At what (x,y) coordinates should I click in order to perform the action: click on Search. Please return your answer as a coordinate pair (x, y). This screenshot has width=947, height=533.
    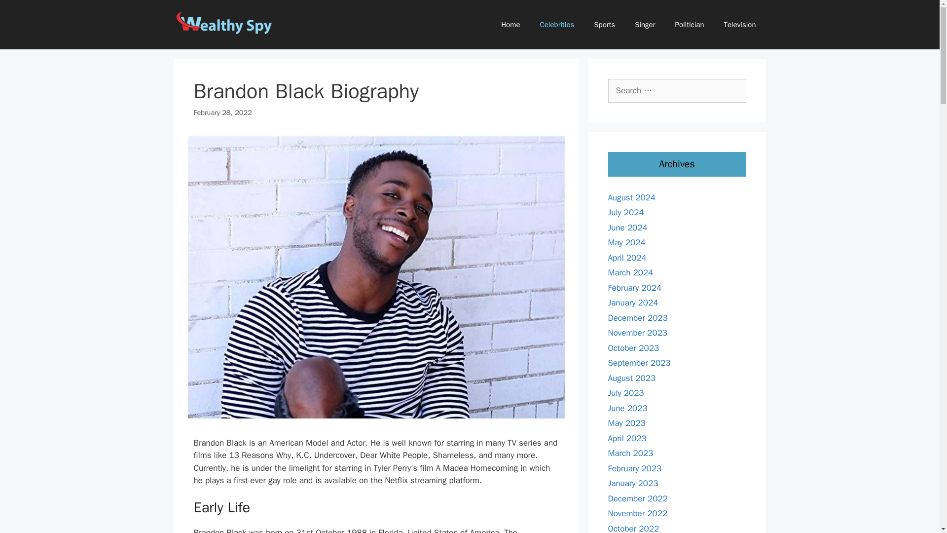
    Looking at the image, I should click on (23, 12).